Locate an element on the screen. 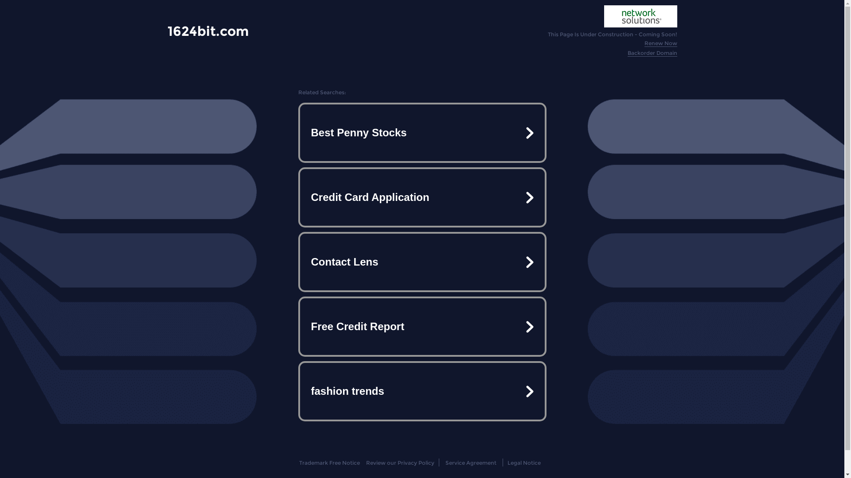 This screenshot has width=851, height=478. Trademark Free Notice is located at coordinates (330, 463).